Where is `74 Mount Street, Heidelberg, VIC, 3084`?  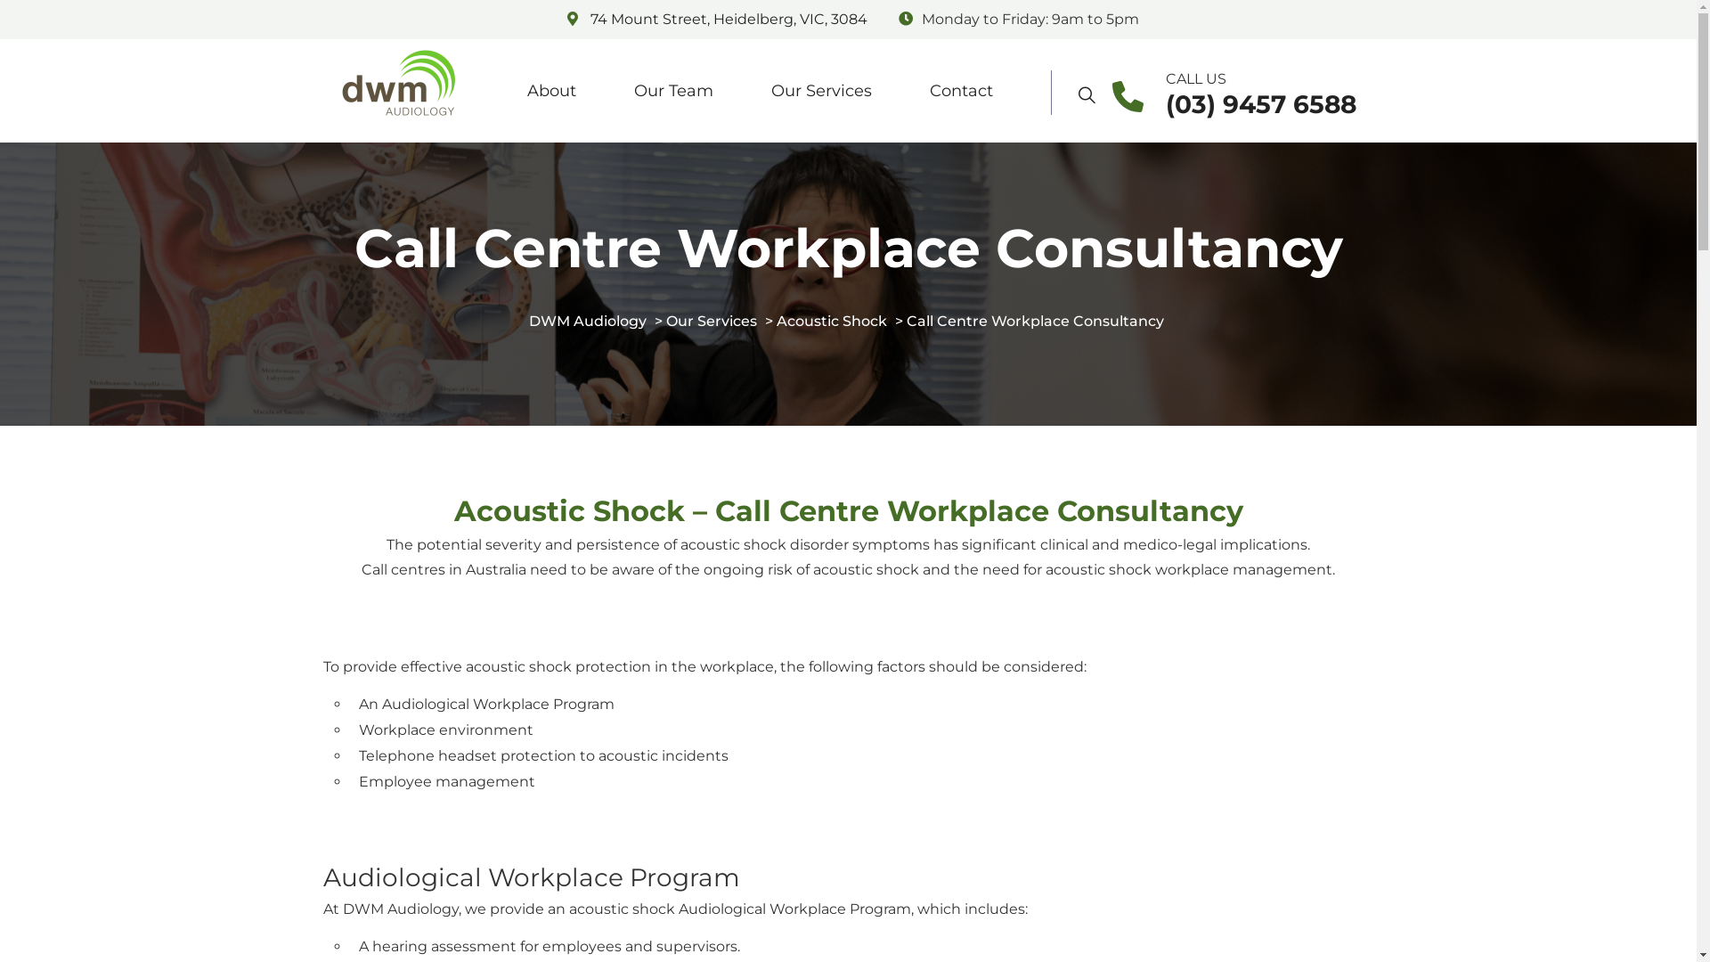
74 Mount Street, Heidelberg, VIC, 3084 is located at coordinates (728, 20).